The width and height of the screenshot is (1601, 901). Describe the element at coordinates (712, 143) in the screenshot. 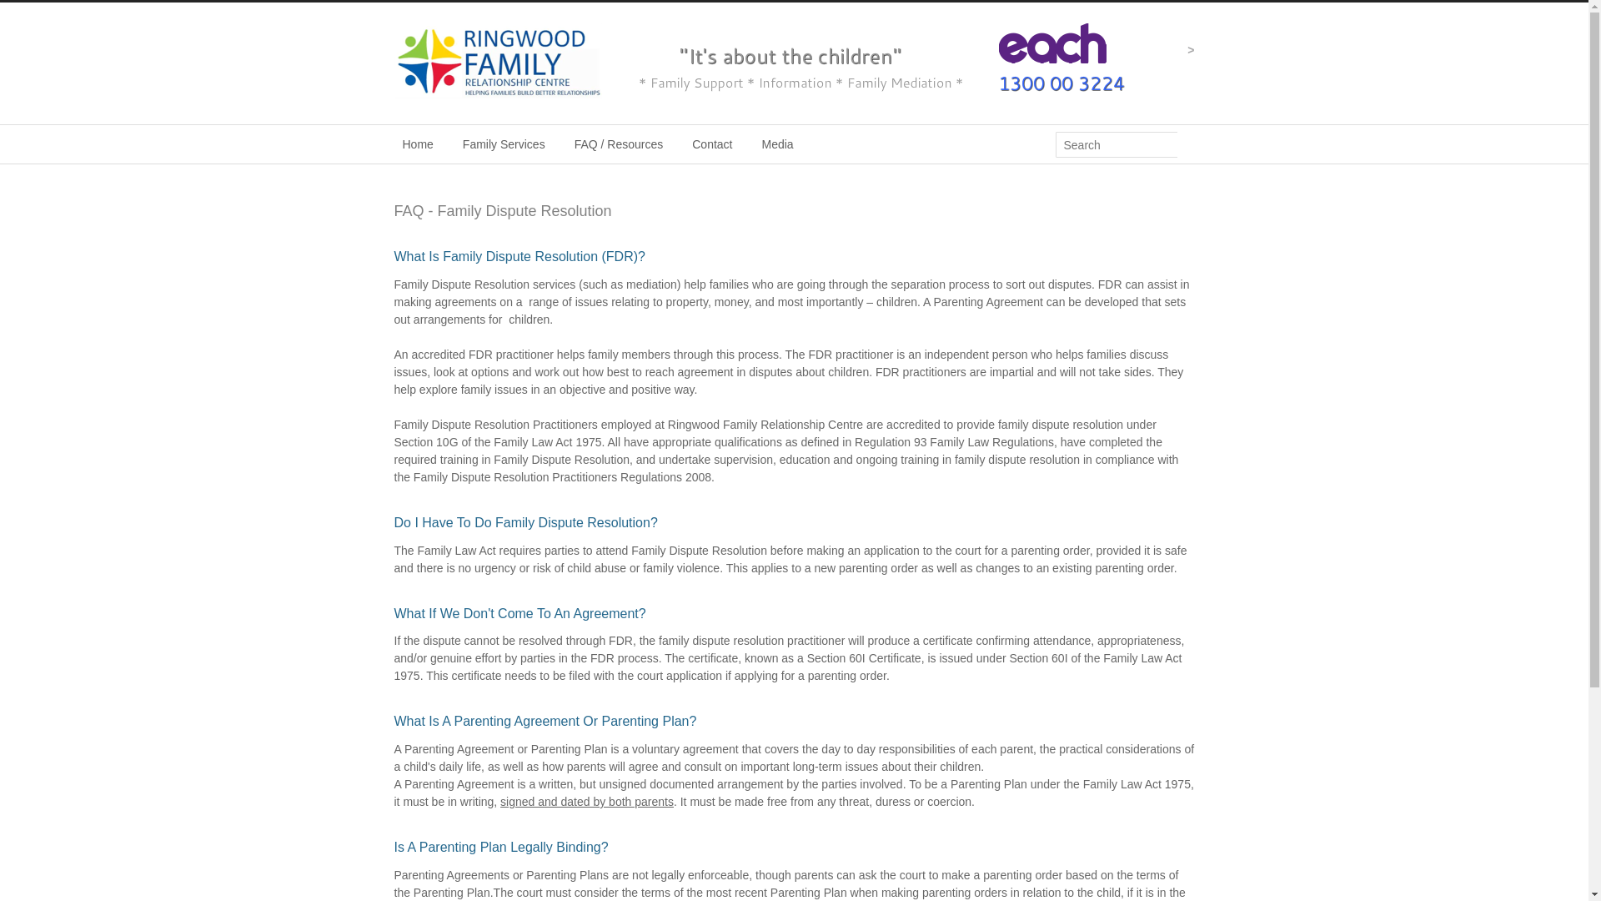

I see `Contact` at that location.